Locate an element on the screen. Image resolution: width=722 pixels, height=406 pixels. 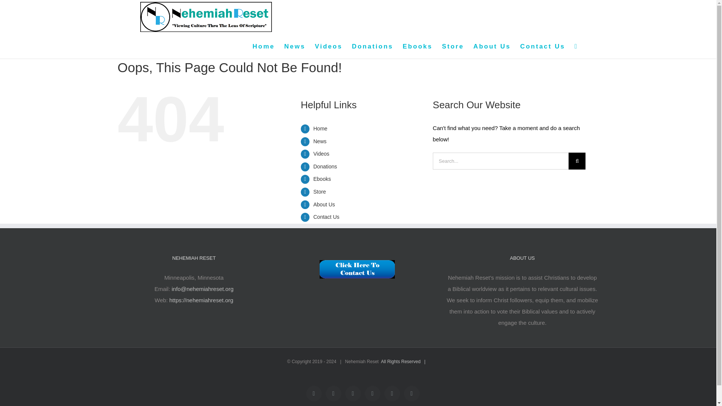
Contact Us is located at coordinates (326, 217).